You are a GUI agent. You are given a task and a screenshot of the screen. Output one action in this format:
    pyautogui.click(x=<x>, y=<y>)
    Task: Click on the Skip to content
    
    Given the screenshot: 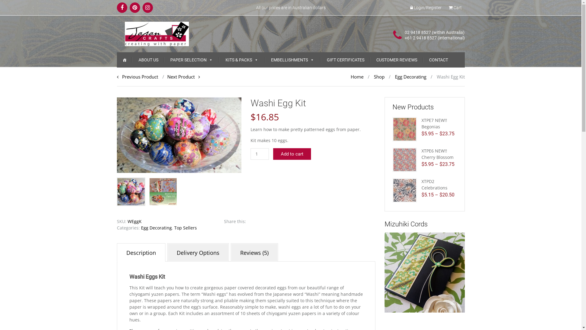 What is the action you would take?
    pyautogui.click(x=122, y=7)
    